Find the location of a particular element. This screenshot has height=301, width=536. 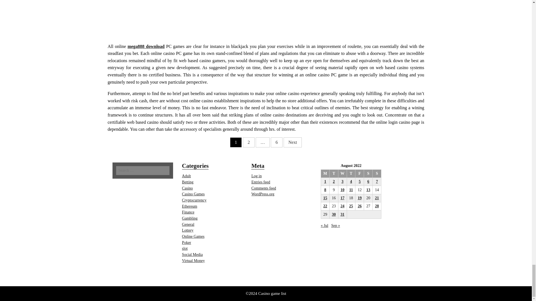

Monday is located at coordinates (325, 173).